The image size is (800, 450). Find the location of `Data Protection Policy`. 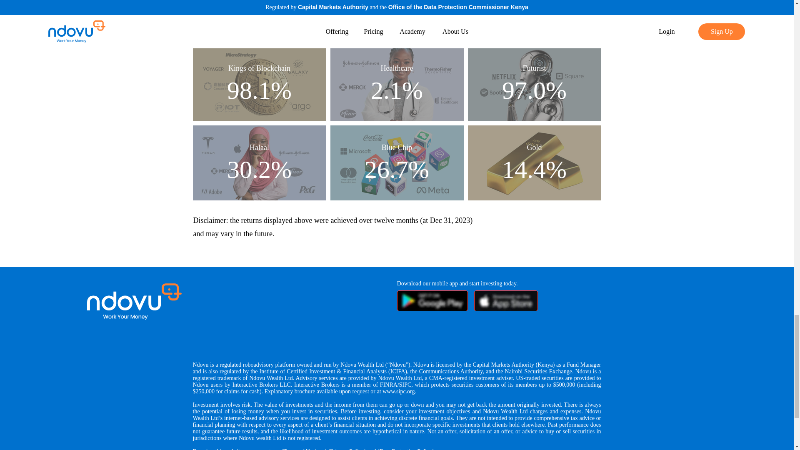

Data Protection Policy is located at coordinates (406, 449).